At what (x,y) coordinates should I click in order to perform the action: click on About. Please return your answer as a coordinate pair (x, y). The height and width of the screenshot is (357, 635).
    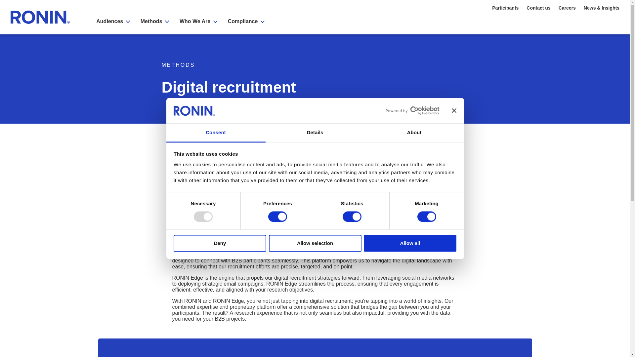
    Looking at the image, I should click on (414, 133).